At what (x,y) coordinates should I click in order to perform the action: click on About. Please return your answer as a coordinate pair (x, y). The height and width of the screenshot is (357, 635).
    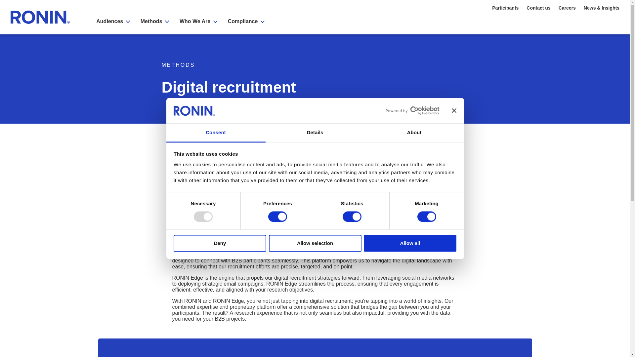
    Looking at the image, I should click on (414, 133).